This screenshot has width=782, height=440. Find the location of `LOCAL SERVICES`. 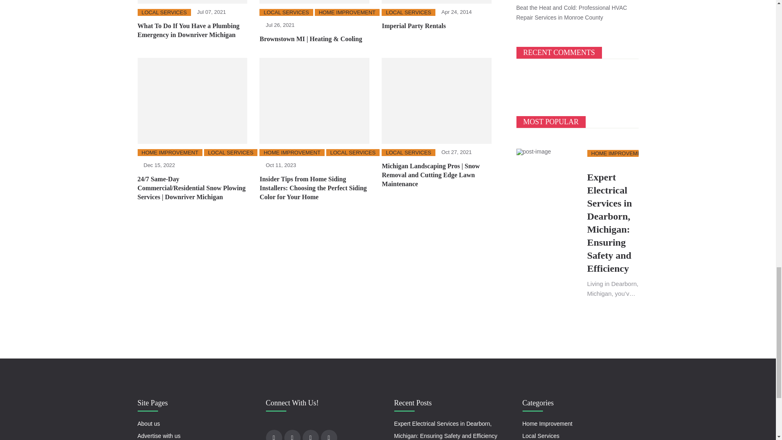

LOCAL SERVICES is located at coordinates (164, 12).